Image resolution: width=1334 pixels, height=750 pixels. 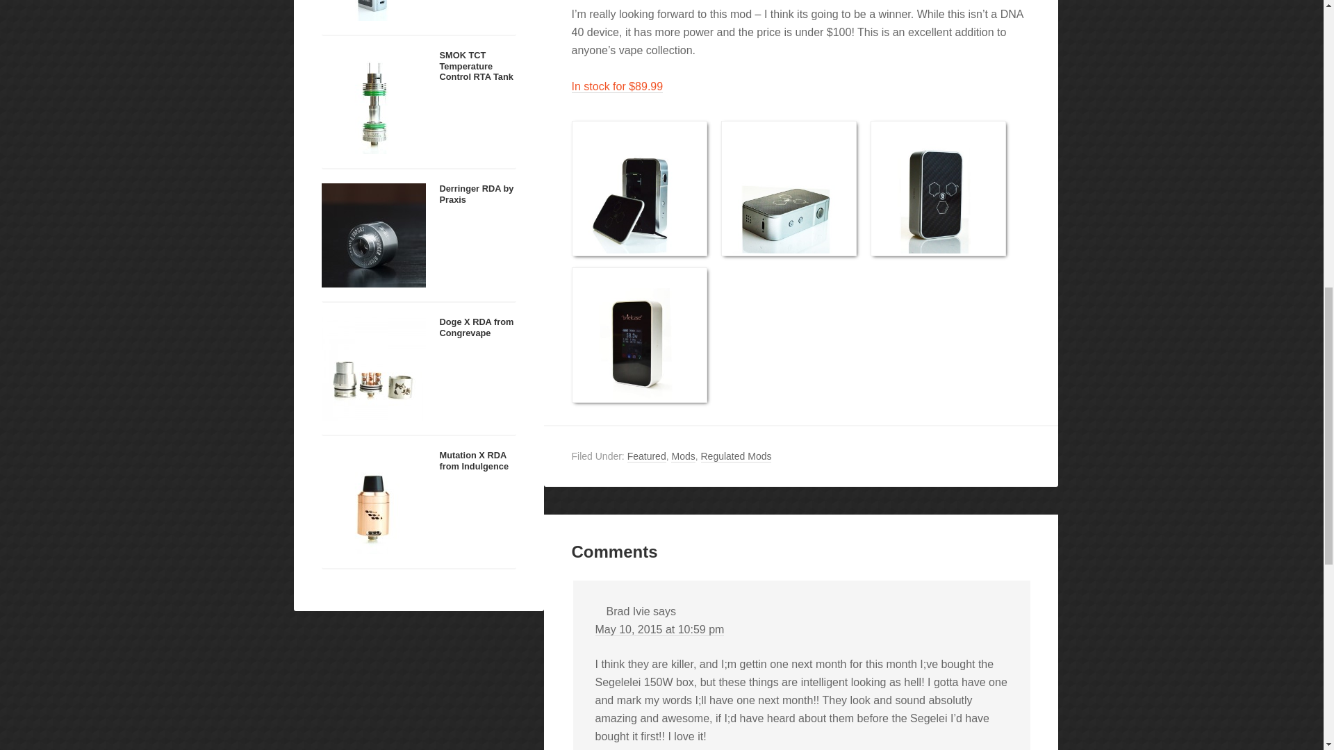 I want to click on Derringer RDA by Praxis, so click(x=476, y=193).